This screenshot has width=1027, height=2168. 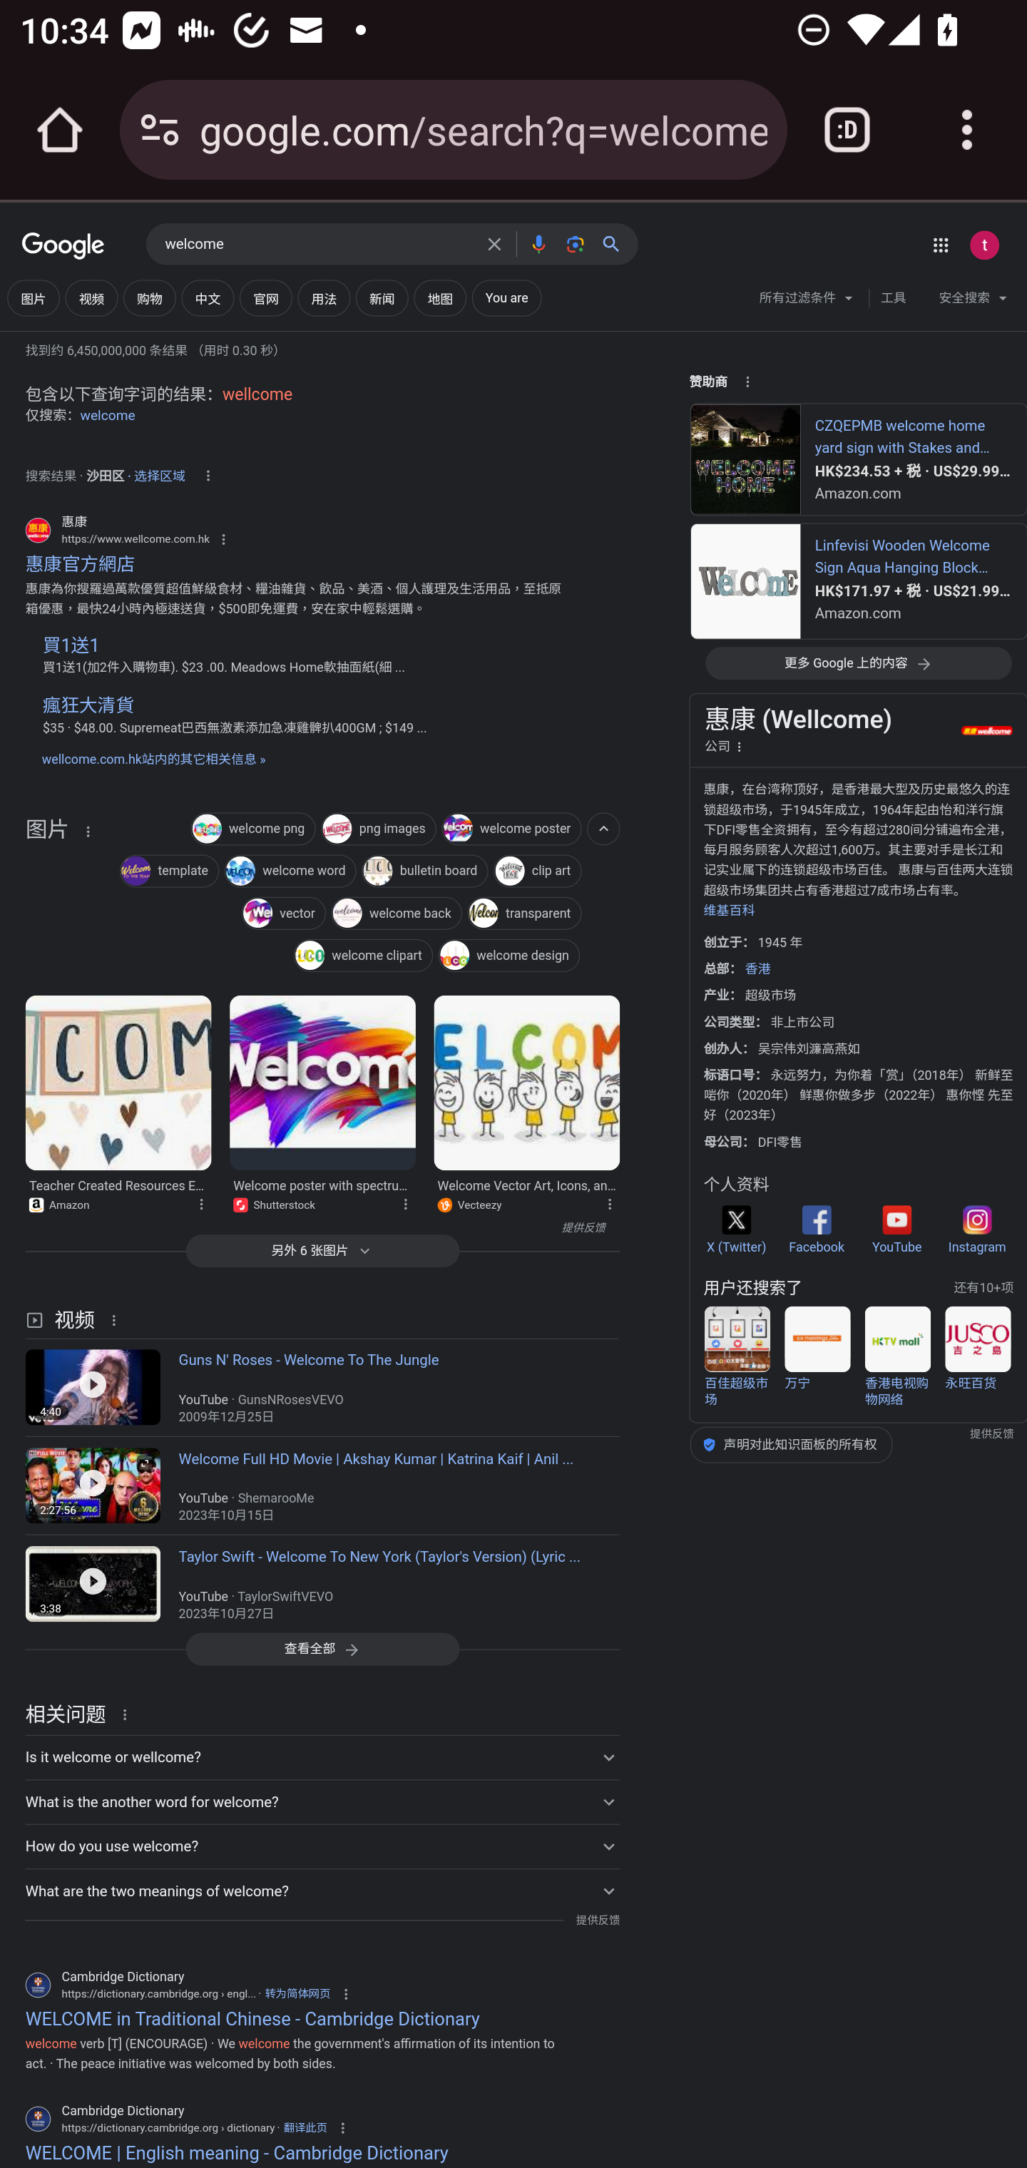 I want to click on 提供反馈, so click(x=597, y=1920).